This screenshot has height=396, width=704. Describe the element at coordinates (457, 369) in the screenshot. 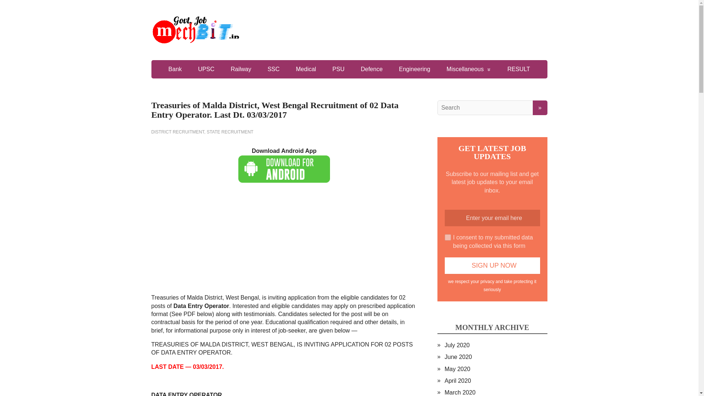

I see `May 2020` at that location.